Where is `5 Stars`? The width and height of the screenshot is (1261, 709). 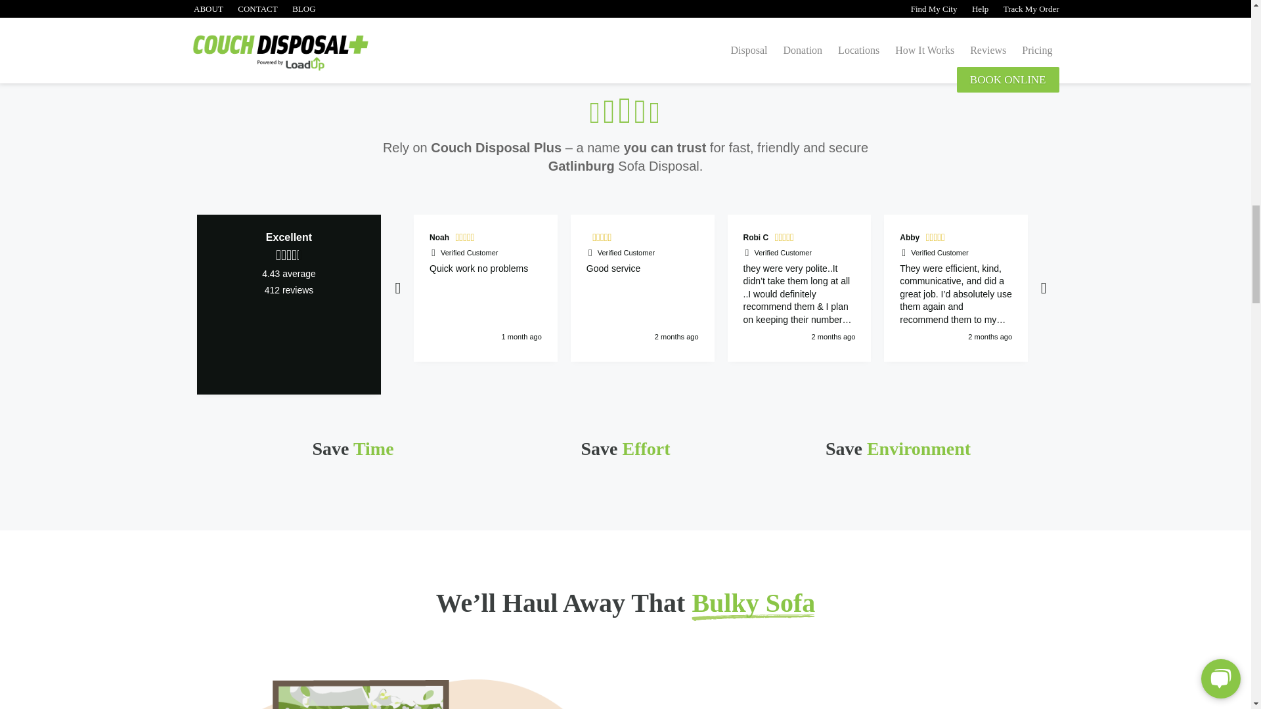 5 Stars is located at coordinates (937, 239).